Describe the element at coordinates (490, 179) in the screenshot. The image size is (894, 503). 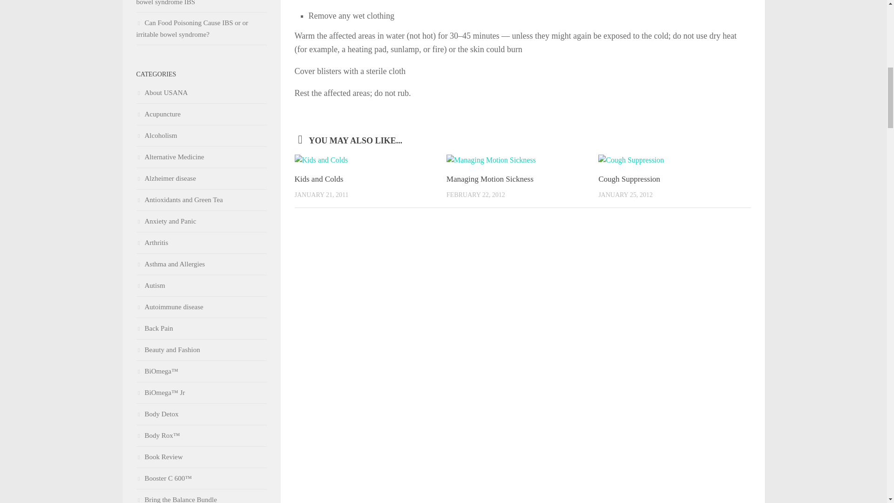
I see `Managing Motion Sickness` at that location.